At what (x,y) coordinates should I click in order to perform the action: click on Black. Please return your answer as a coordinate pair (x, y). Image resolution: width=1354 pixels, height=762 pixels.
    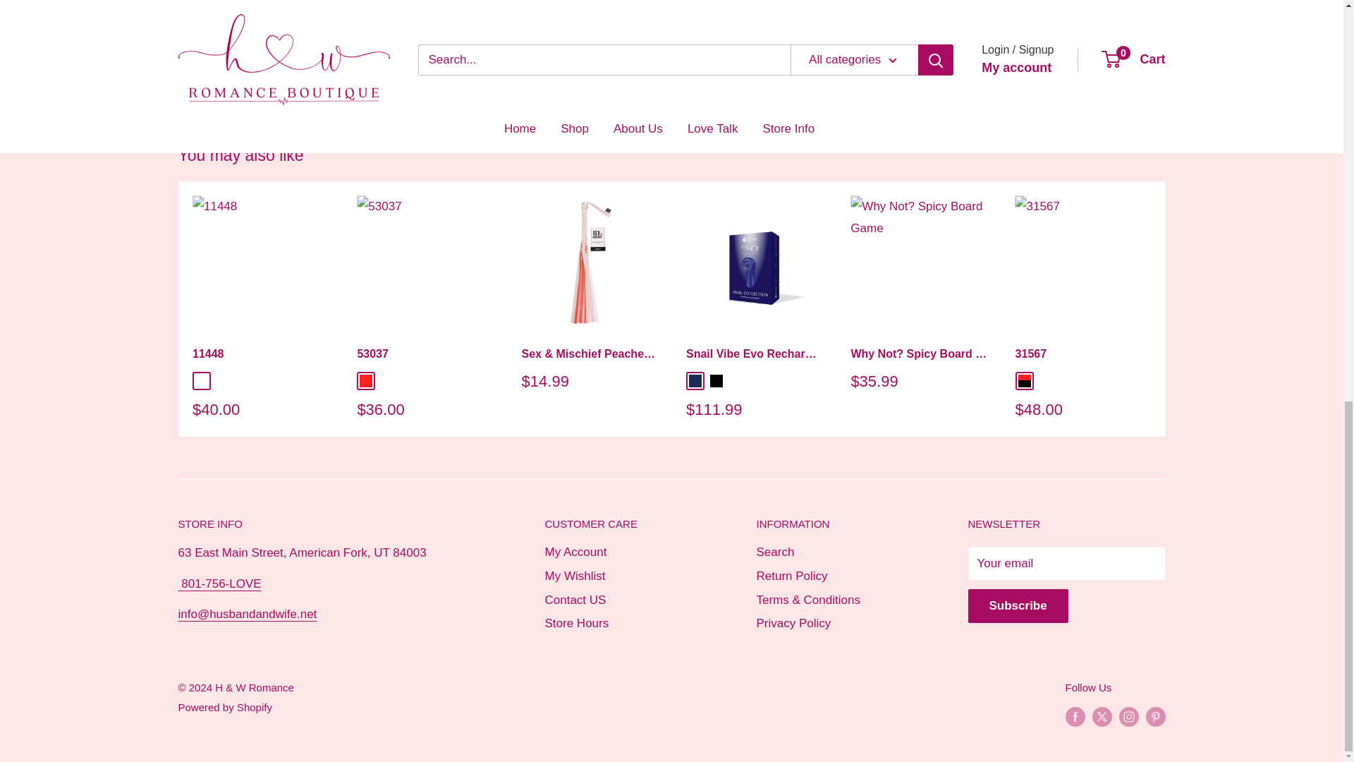
    Looking at the image, I should click on (715, 381).